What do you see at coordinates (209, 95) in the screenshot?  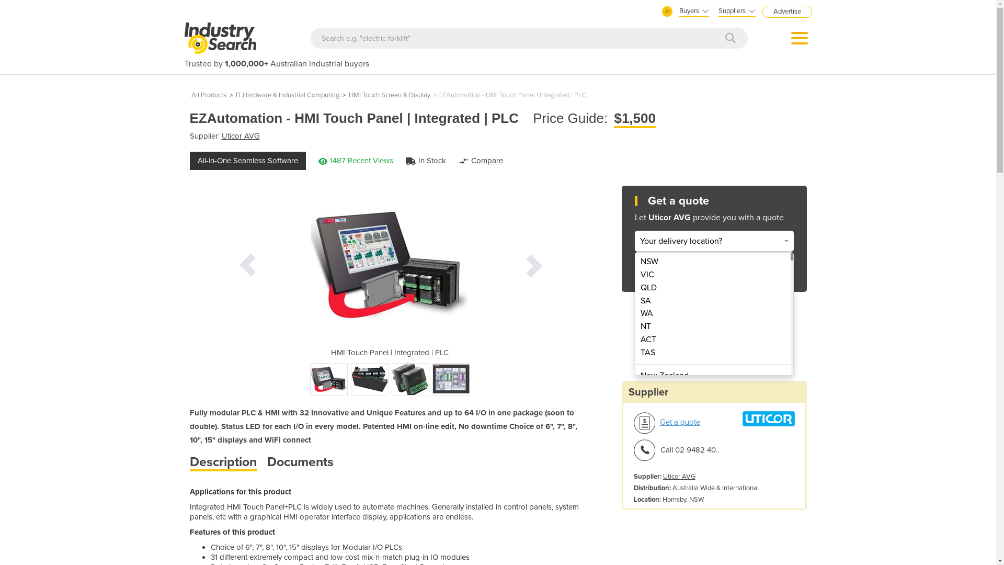 I see `All Products` at bounding box center [209, 95].